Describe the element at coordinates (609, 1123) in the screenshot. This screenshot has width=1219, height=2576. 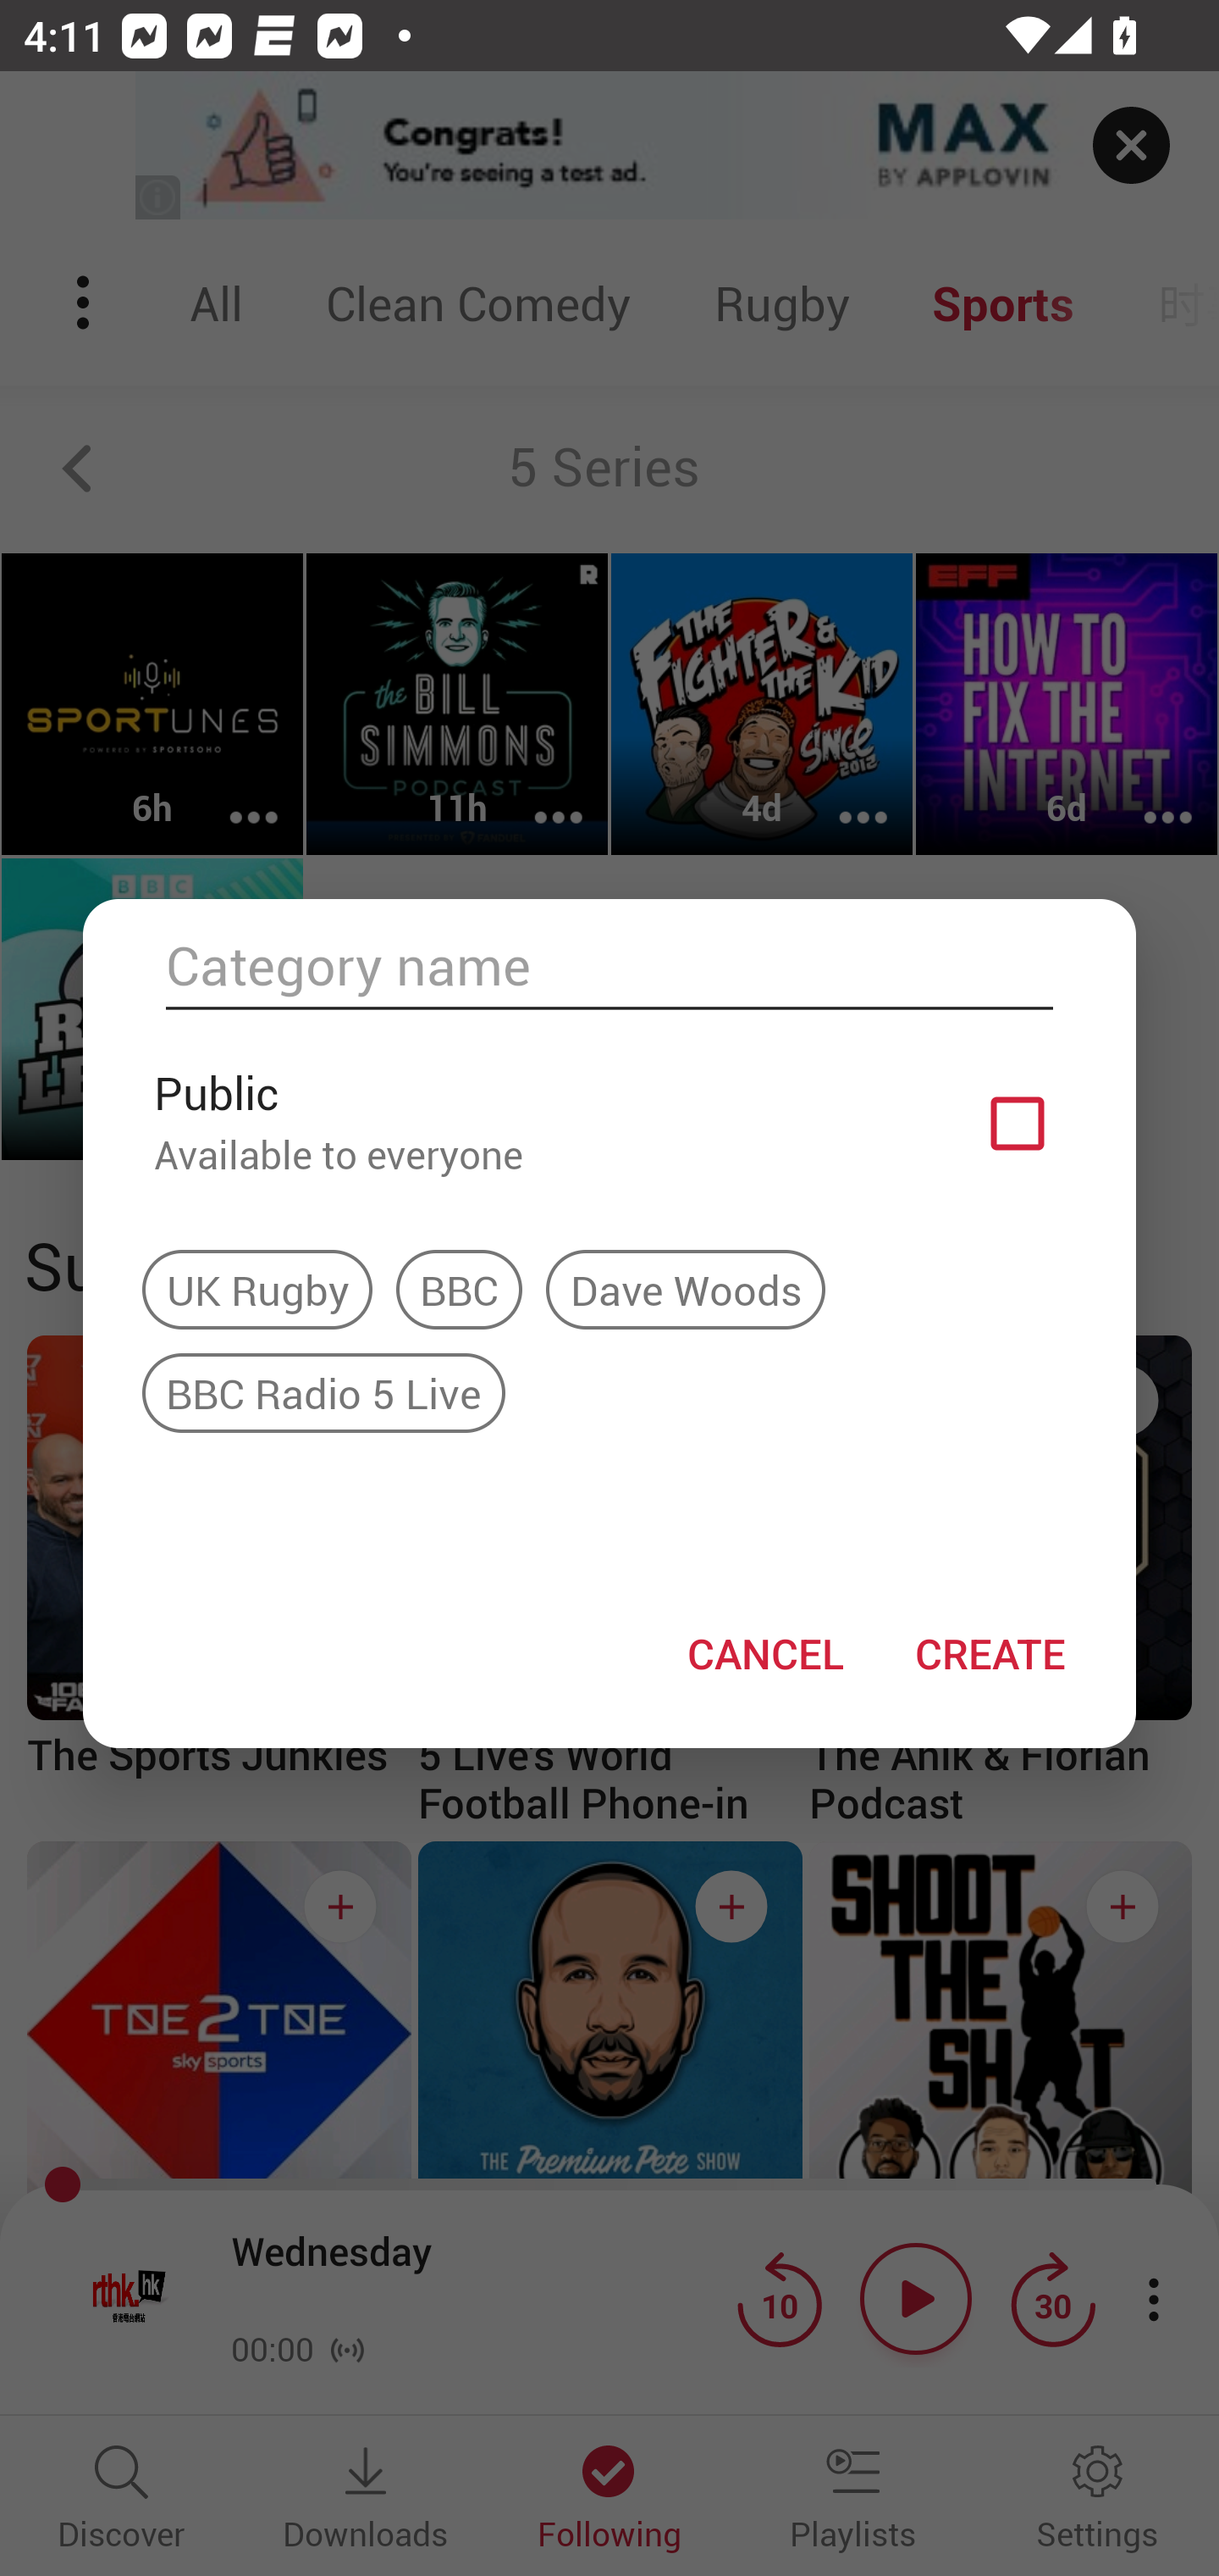
I see `Public Available to everyone` at that location.